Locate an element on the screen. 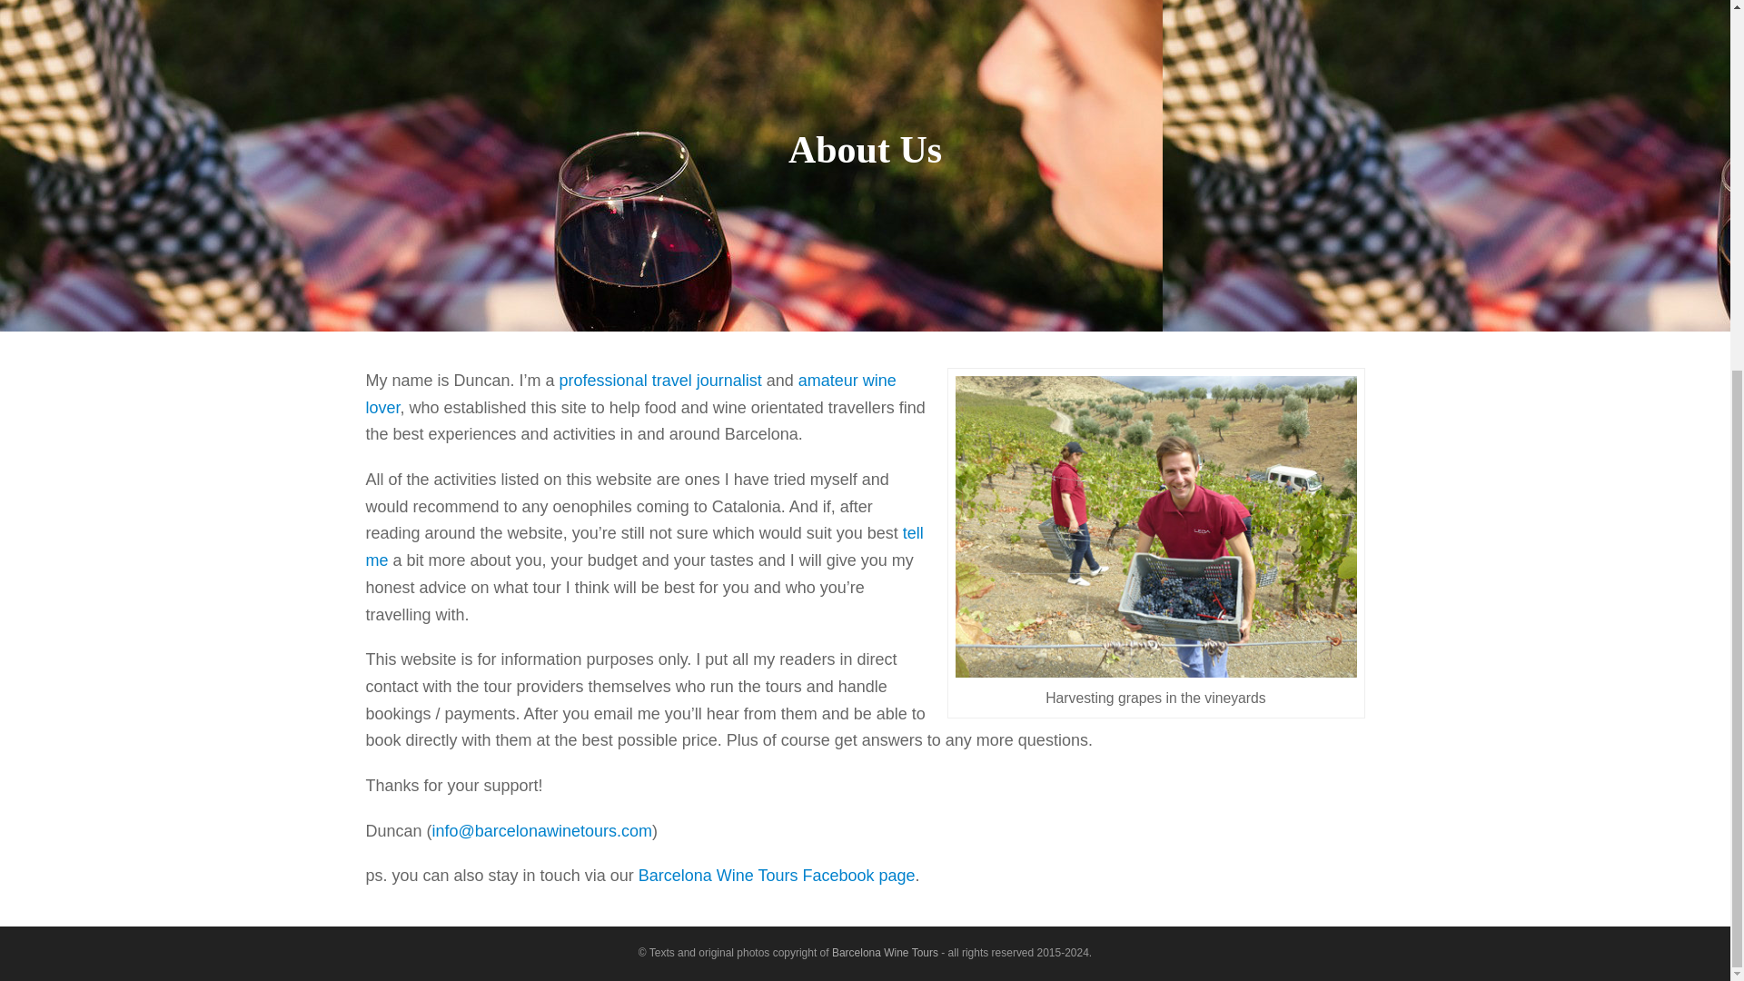  amateur wine lover is located at coordinates (630, 394).